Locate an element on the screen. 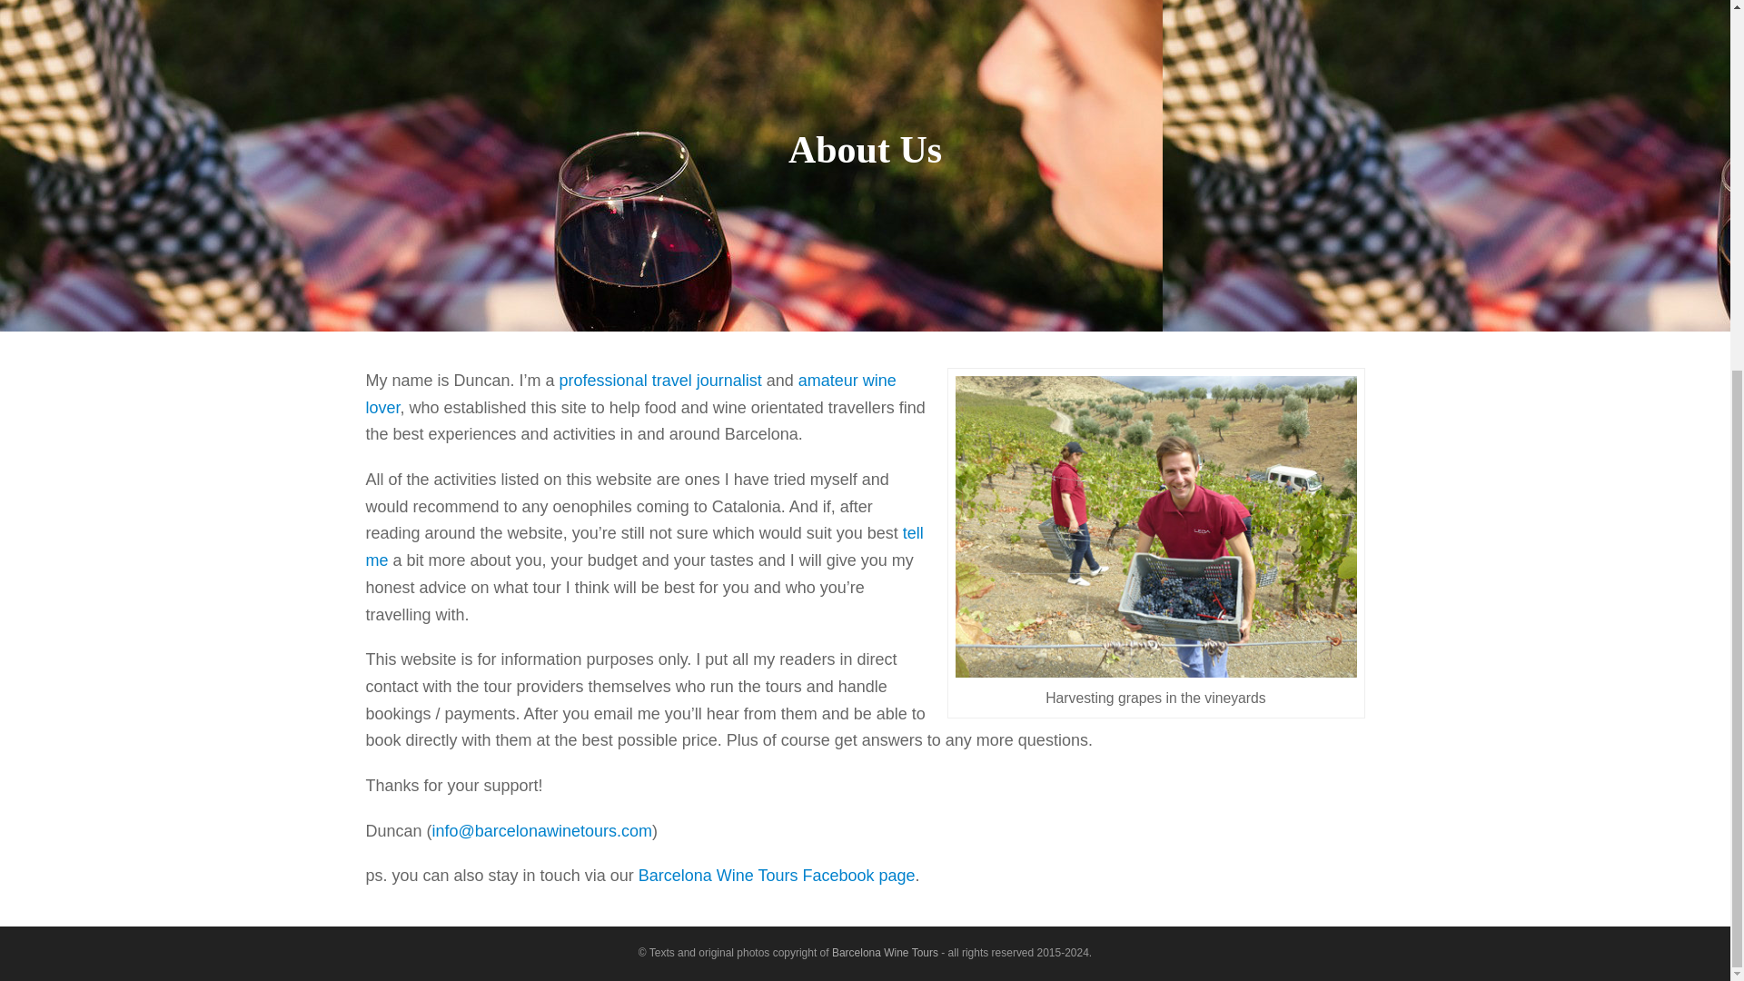  amateur wine lover is located at coordinates (630, 394).